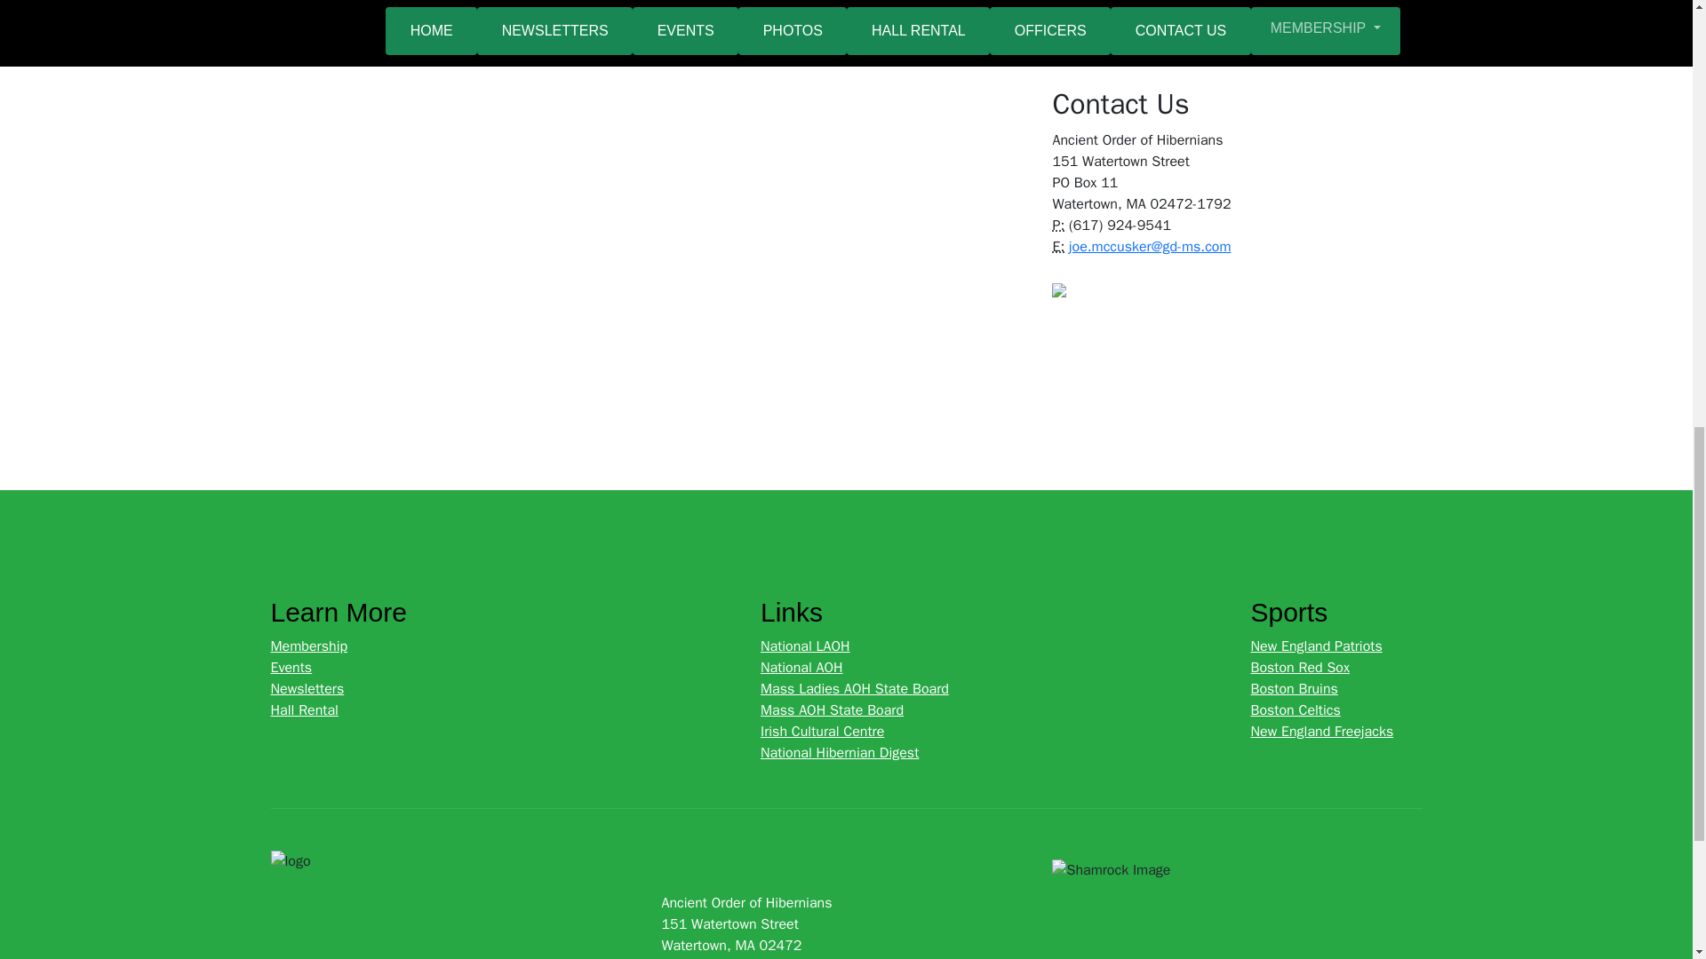 This screenshot has height=959, width=1706. I want to click on Membership, so click(308, 646).